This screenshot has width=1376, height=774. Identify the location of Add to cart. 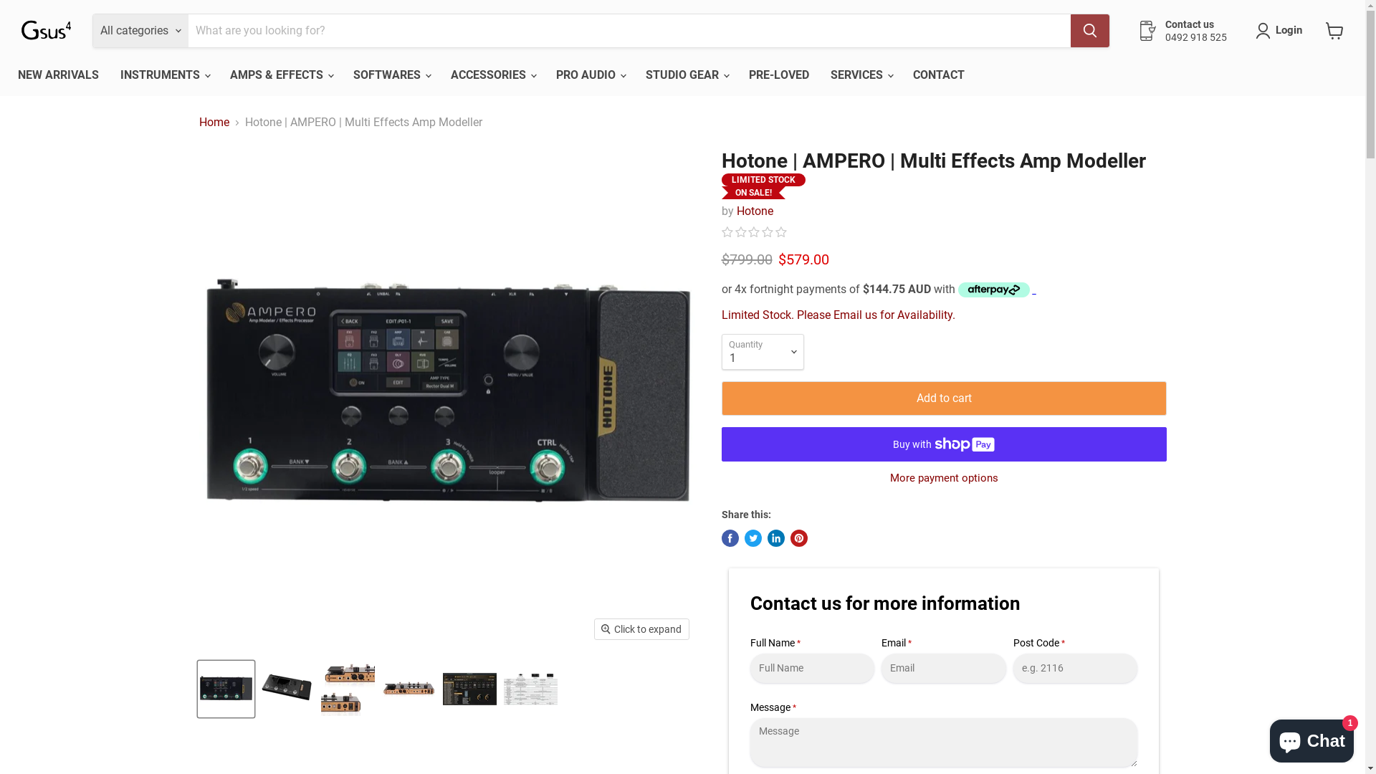
(943, 398).